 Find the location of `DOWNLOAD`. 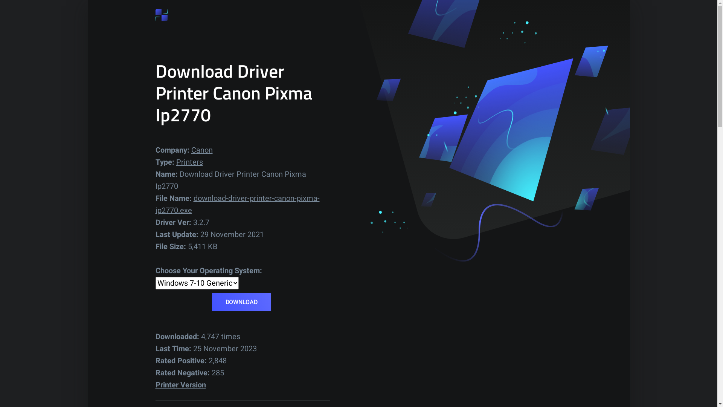

DOWNLOAD is located at coordinates (241, 302).